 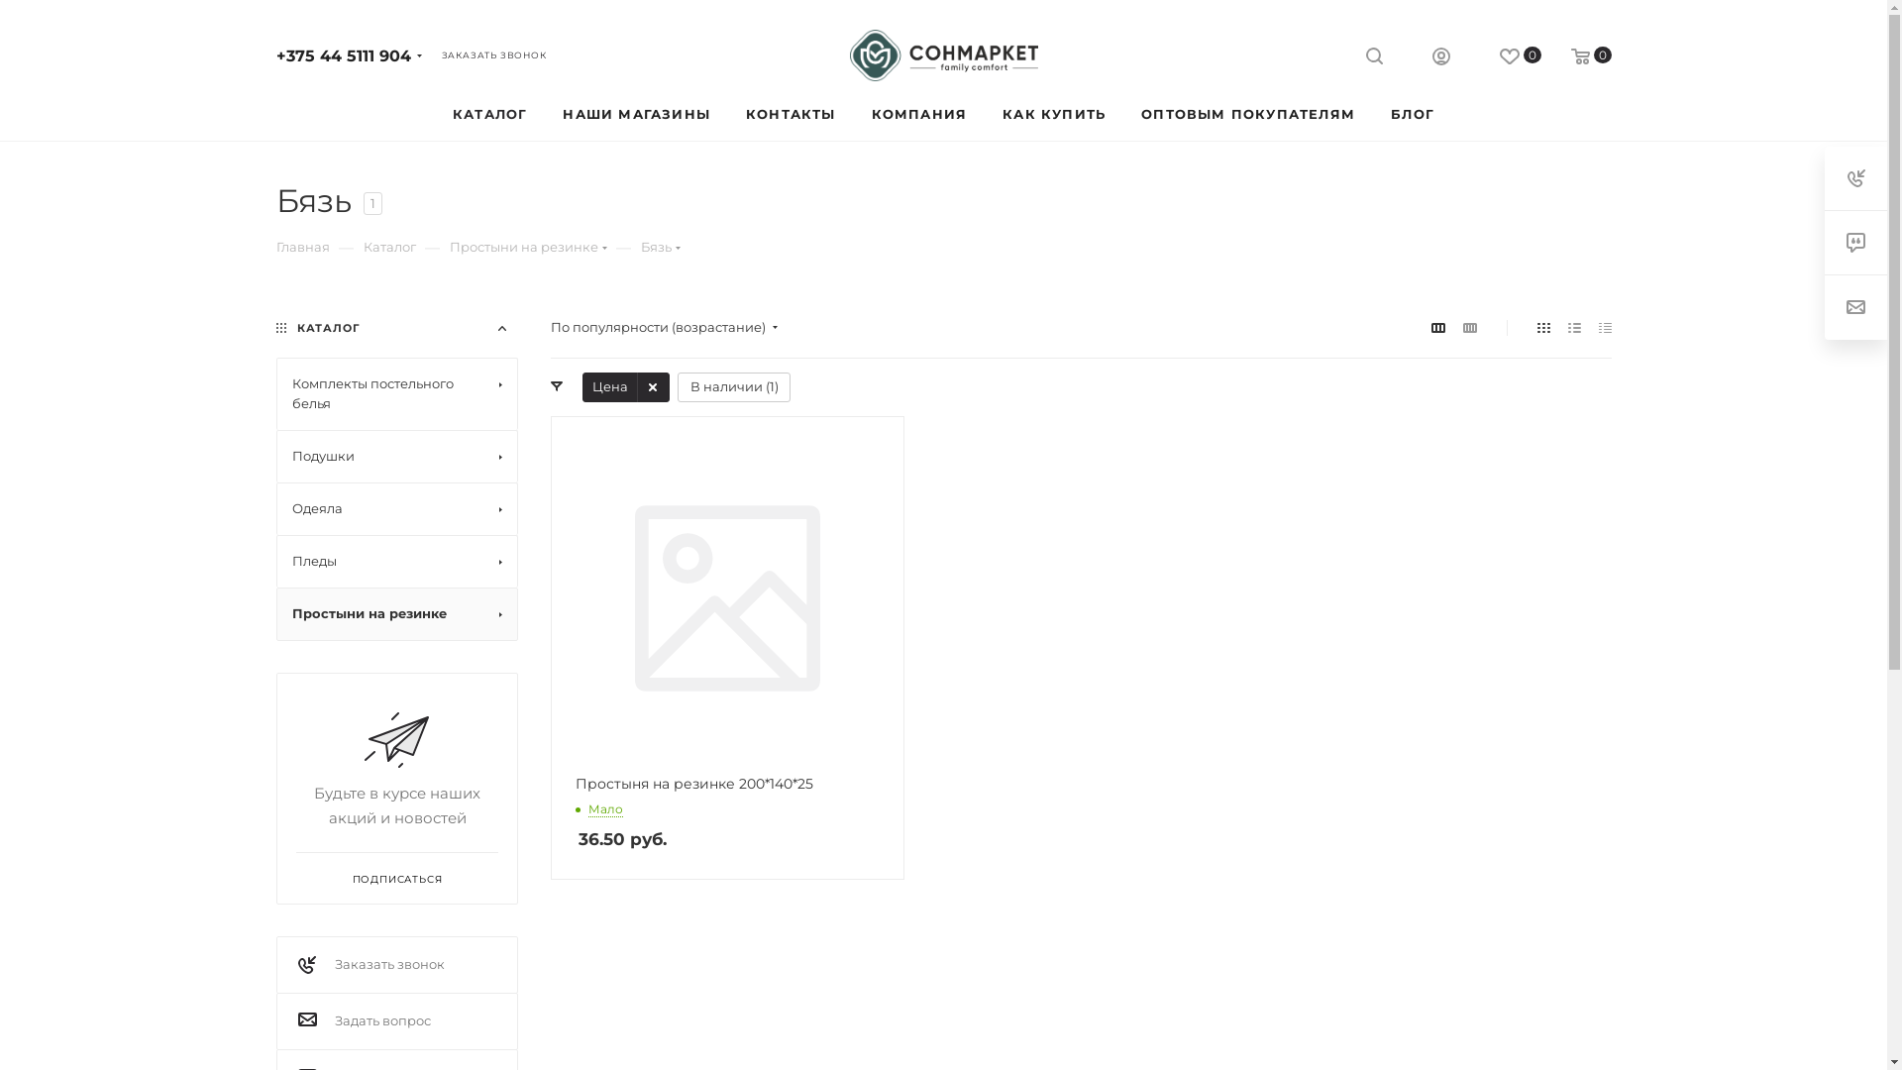 I want to click on +375 44 5111 904, so click(x=343, y=55).